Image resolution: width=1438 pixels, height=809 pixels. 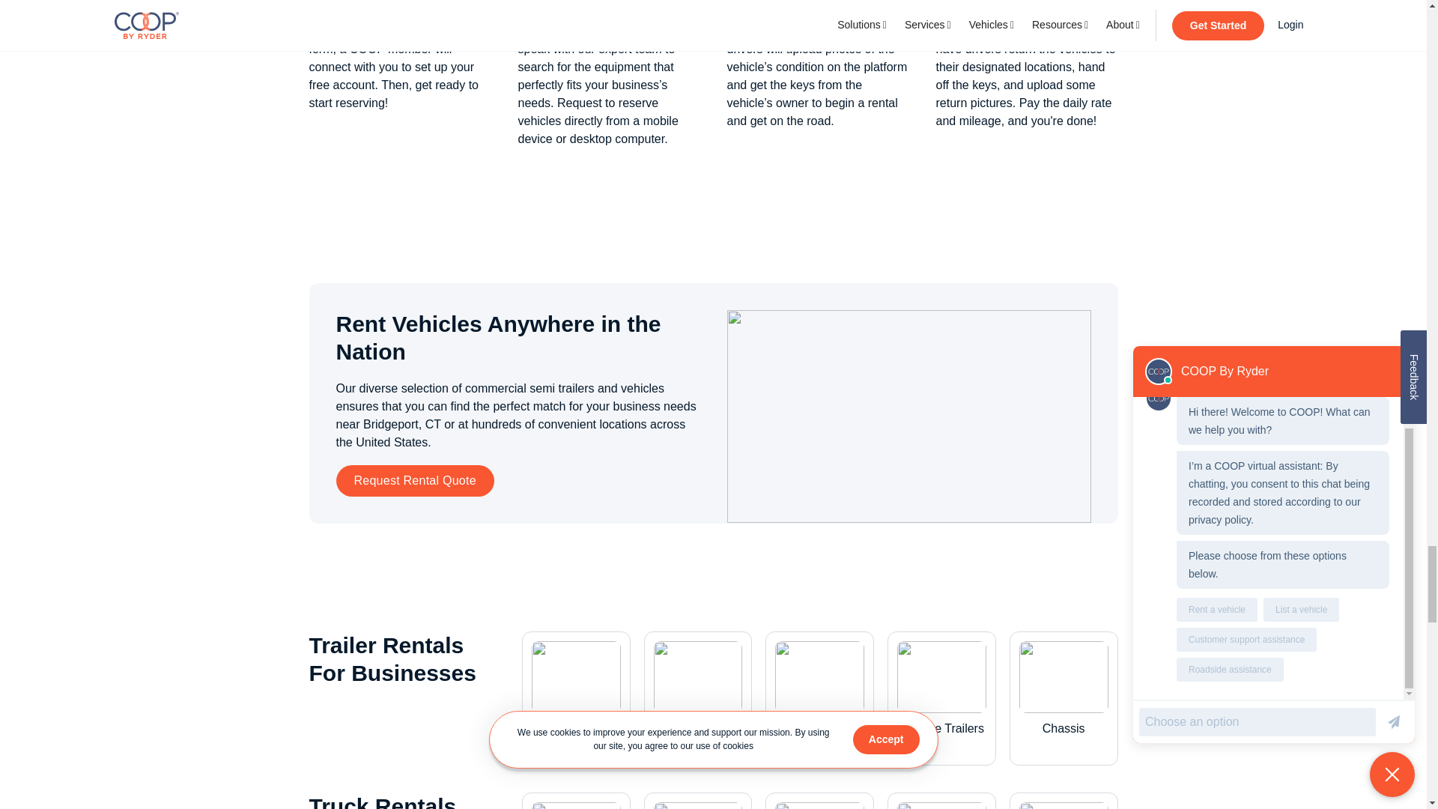 I want to click on Trailer Rentals For Businesses, so click(x=401, y=659).